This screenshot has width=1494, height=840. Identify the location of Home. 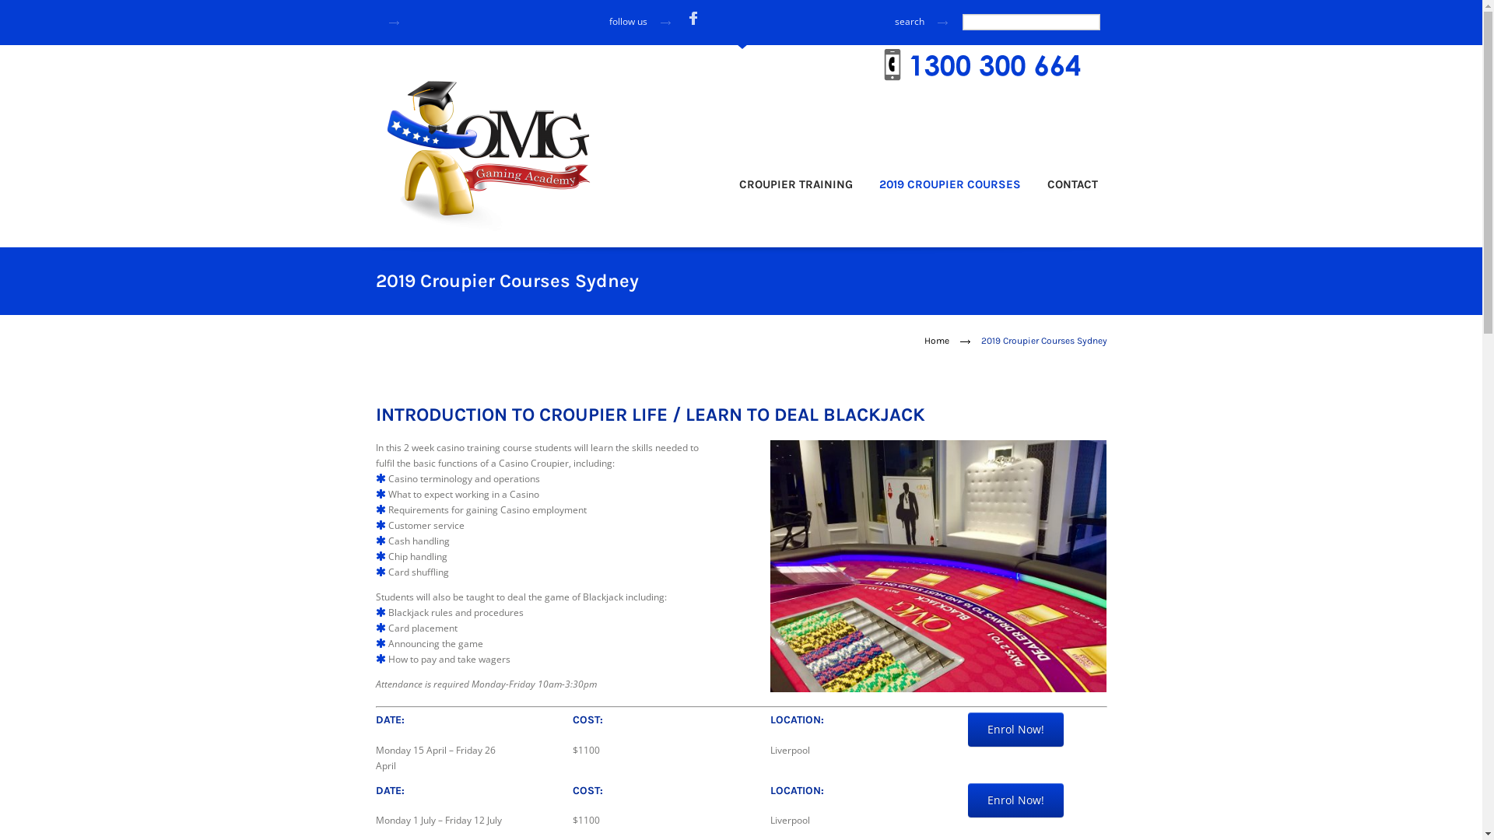
(937, 341).